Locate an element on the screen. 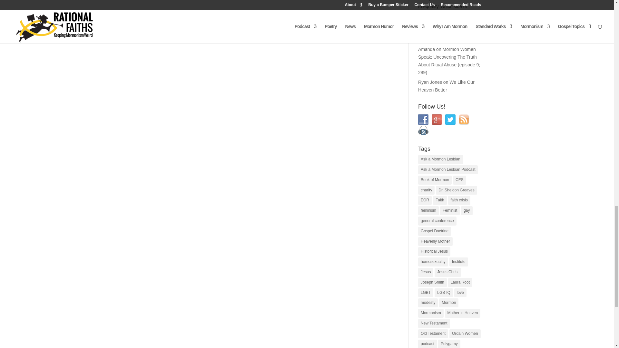  Follow Us on Facebook is located at coordinates (423, 119).